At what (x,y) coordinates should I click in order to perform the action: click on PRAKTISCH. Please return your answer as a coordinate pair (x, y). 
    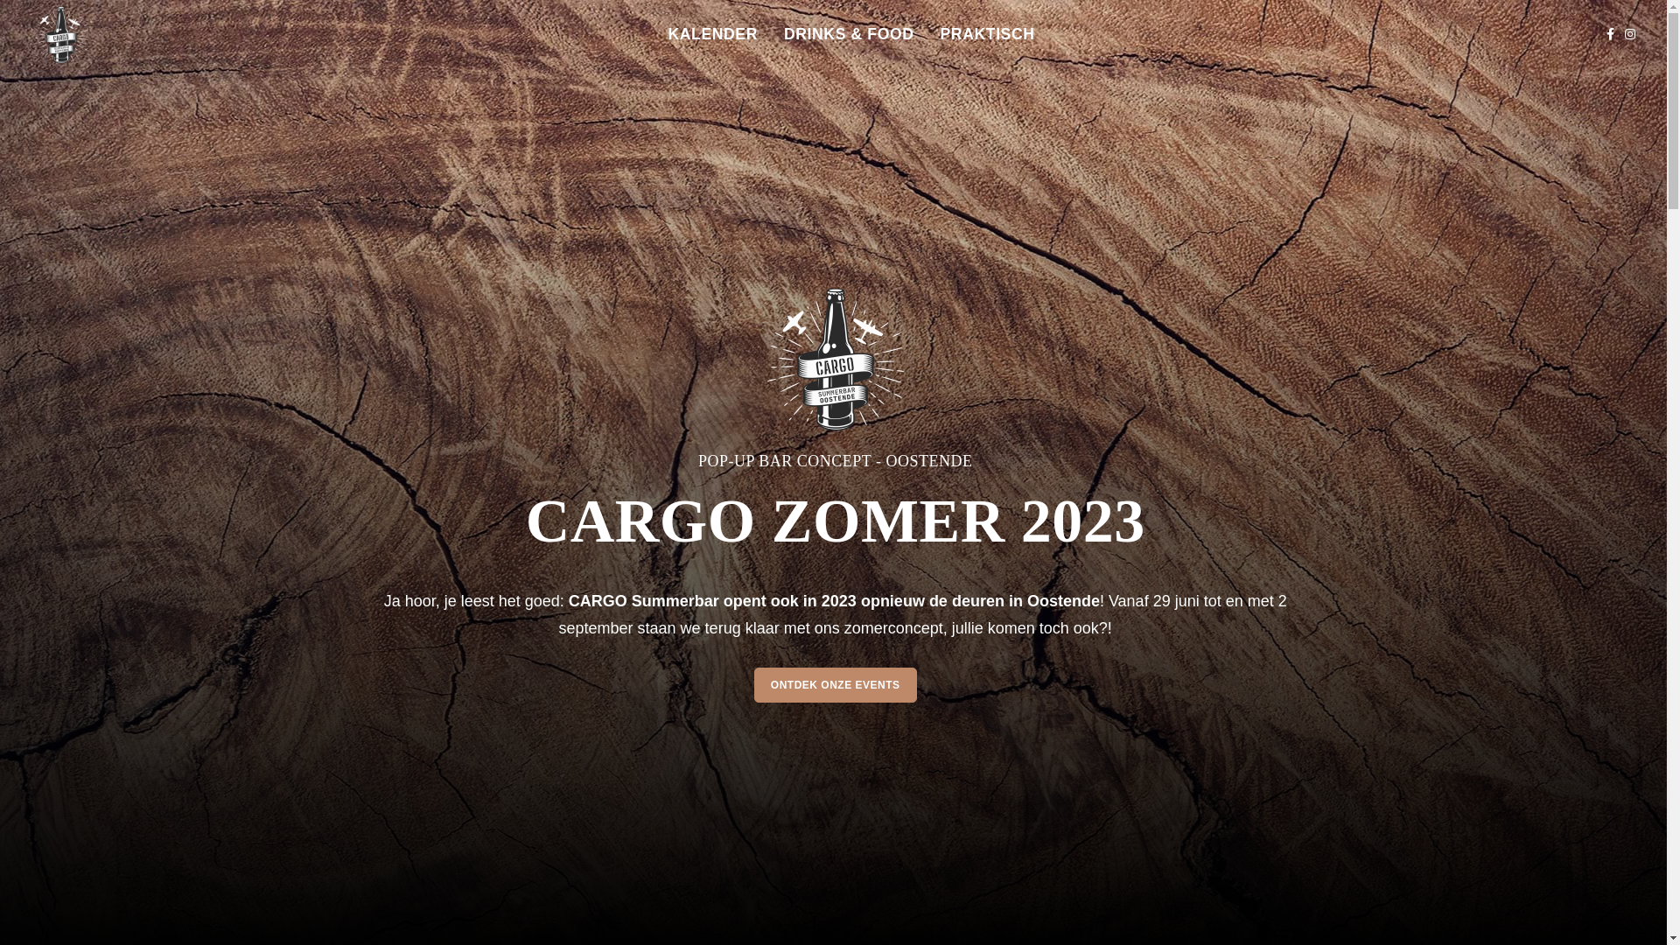
    Looking at the image, I should click on (988, 34).